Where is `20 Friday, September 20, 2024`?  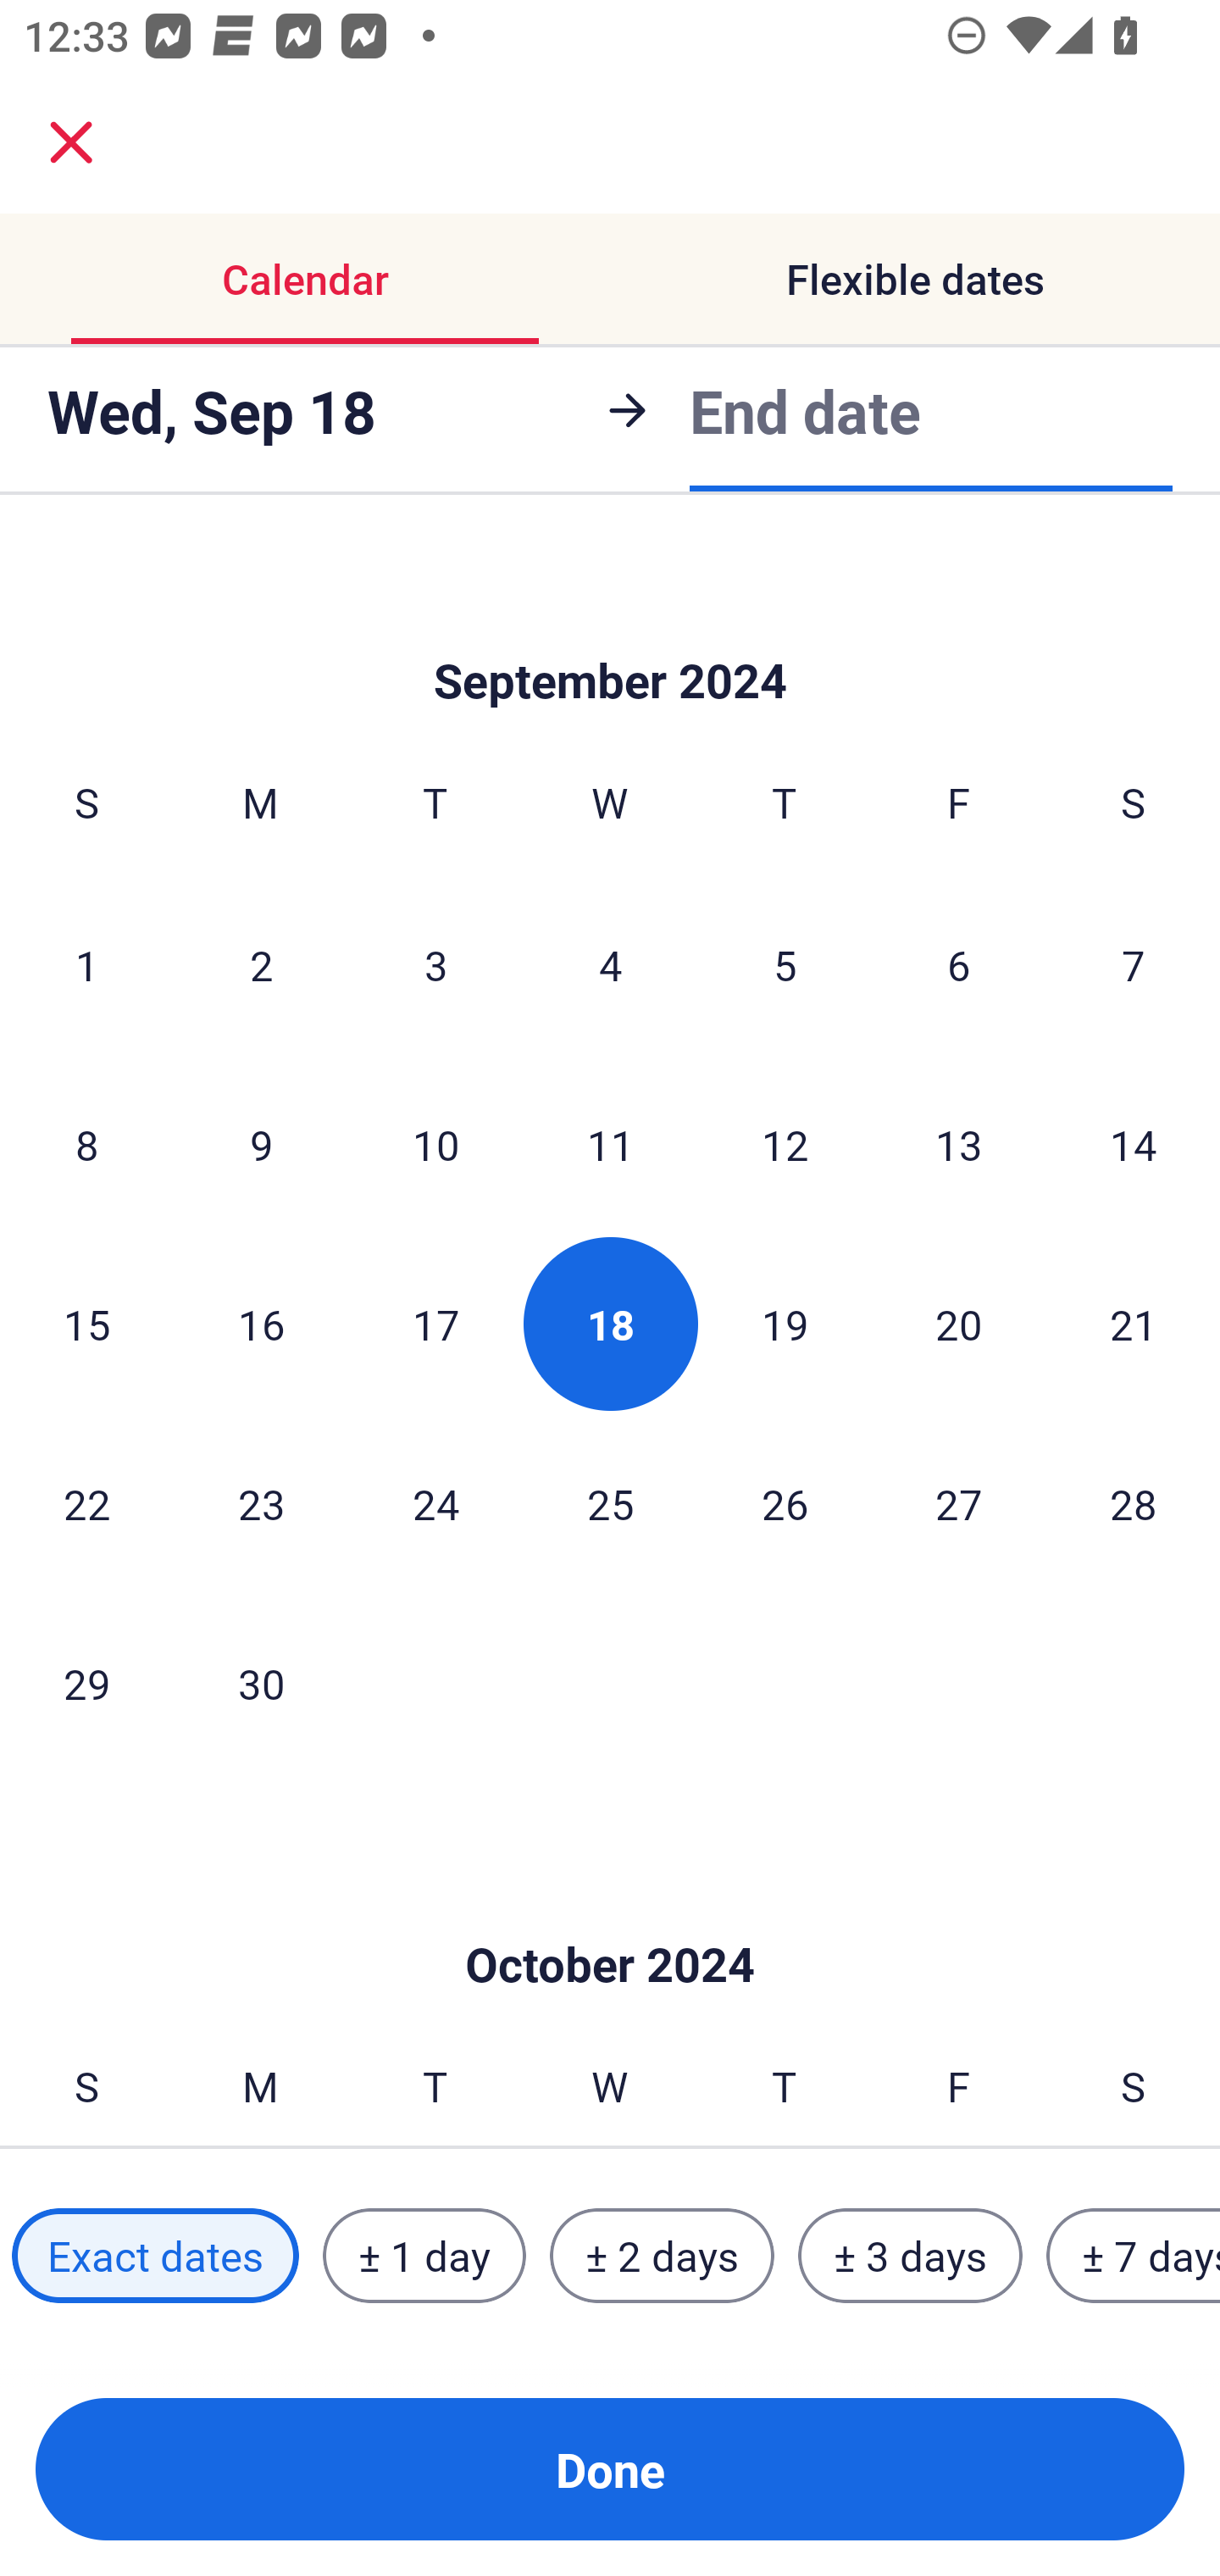 20 Friday, September 20, 2024 is located at coordinates (959, 1324).